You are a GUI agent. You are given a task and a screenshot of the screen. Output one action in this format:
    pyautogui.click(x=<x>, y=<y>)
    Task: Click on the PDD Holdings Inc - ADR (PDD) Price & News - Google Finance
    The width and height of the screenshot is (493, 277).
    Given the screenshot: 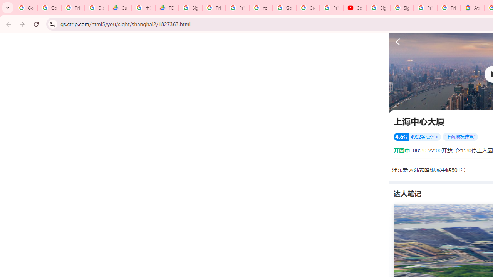 What is the action you would take?
    pyautogui.click(x=167, y=8)
    